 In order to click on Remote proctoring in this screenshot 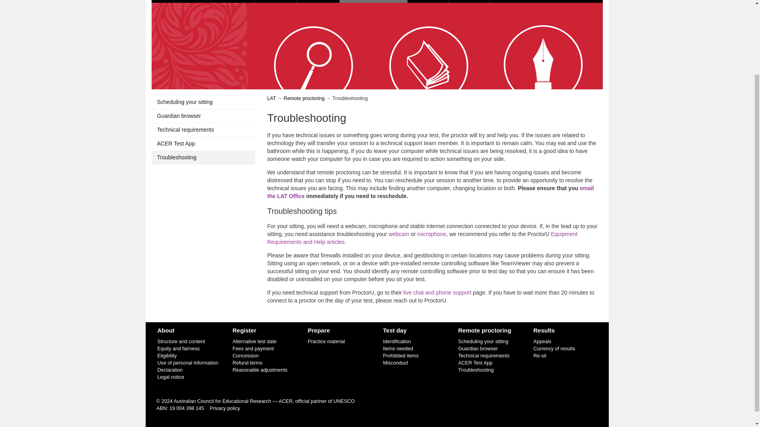, I will do `click(304, 98)`.